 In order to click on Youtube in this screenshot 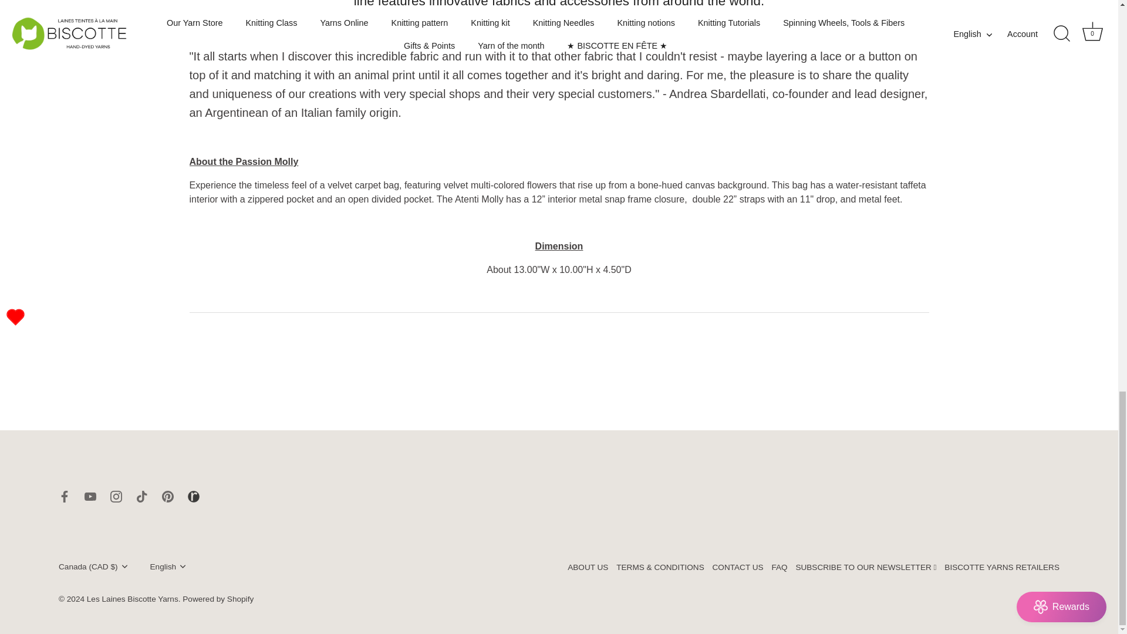, I will do `click(90, 497)`.